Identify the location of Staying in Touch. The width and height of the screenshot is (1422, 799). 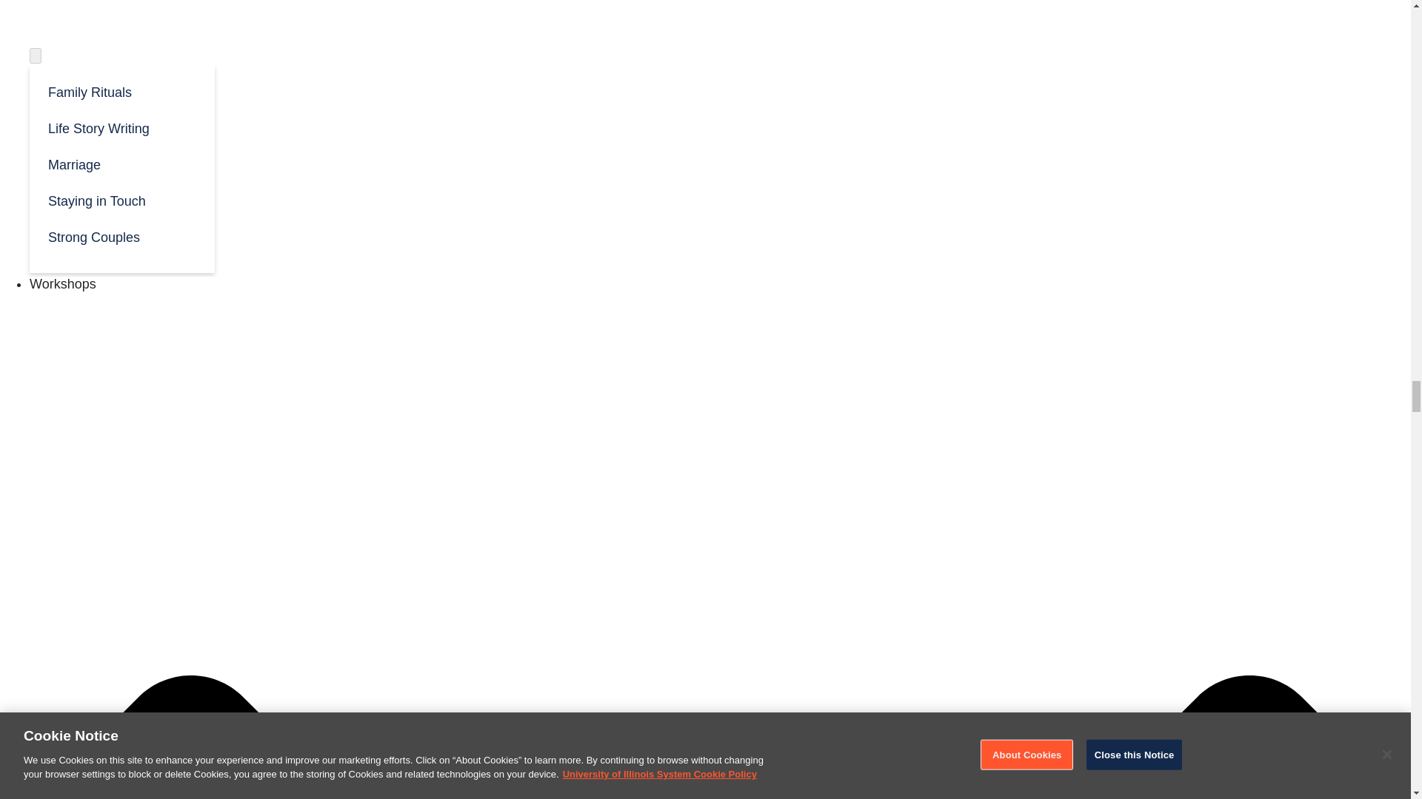
(121, 200).